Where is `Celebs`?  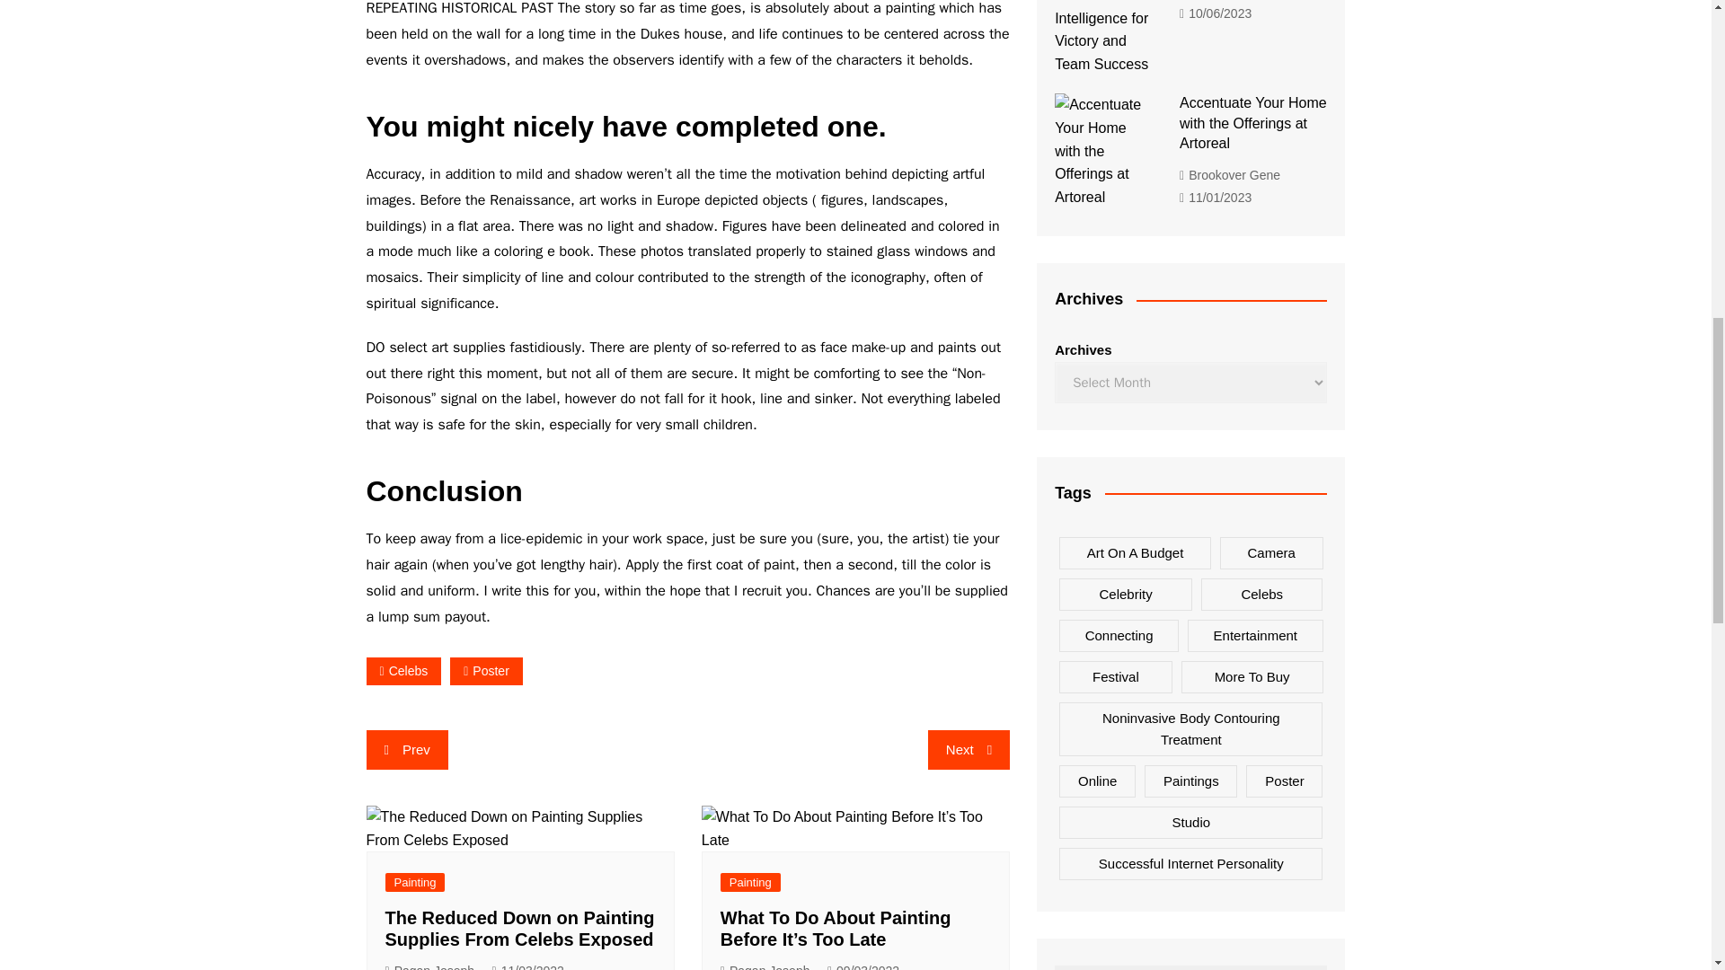
Celebs is located at coordinates (403, 671).